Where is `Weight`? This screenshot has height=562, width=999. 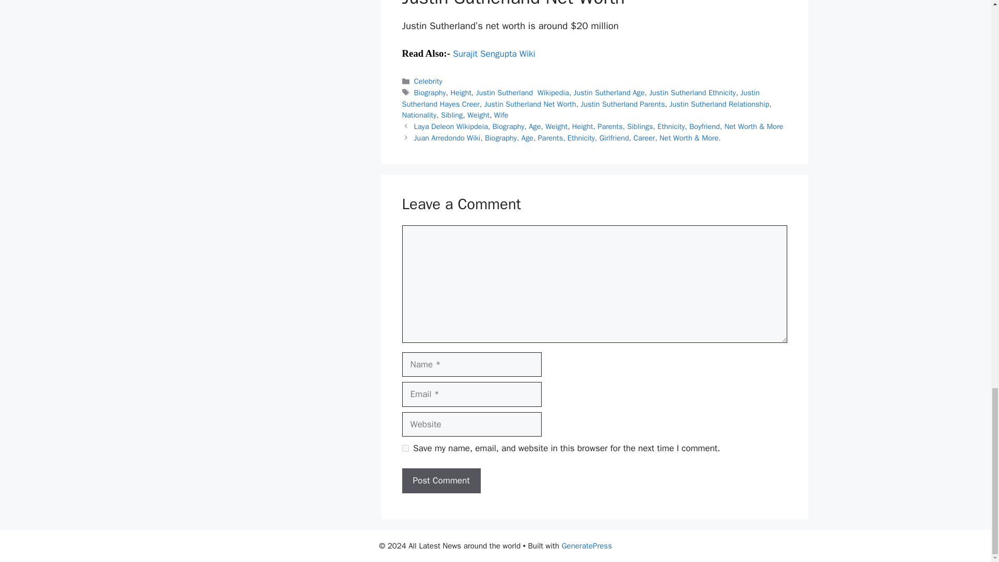 Weight is located at coordinates (478, 114).